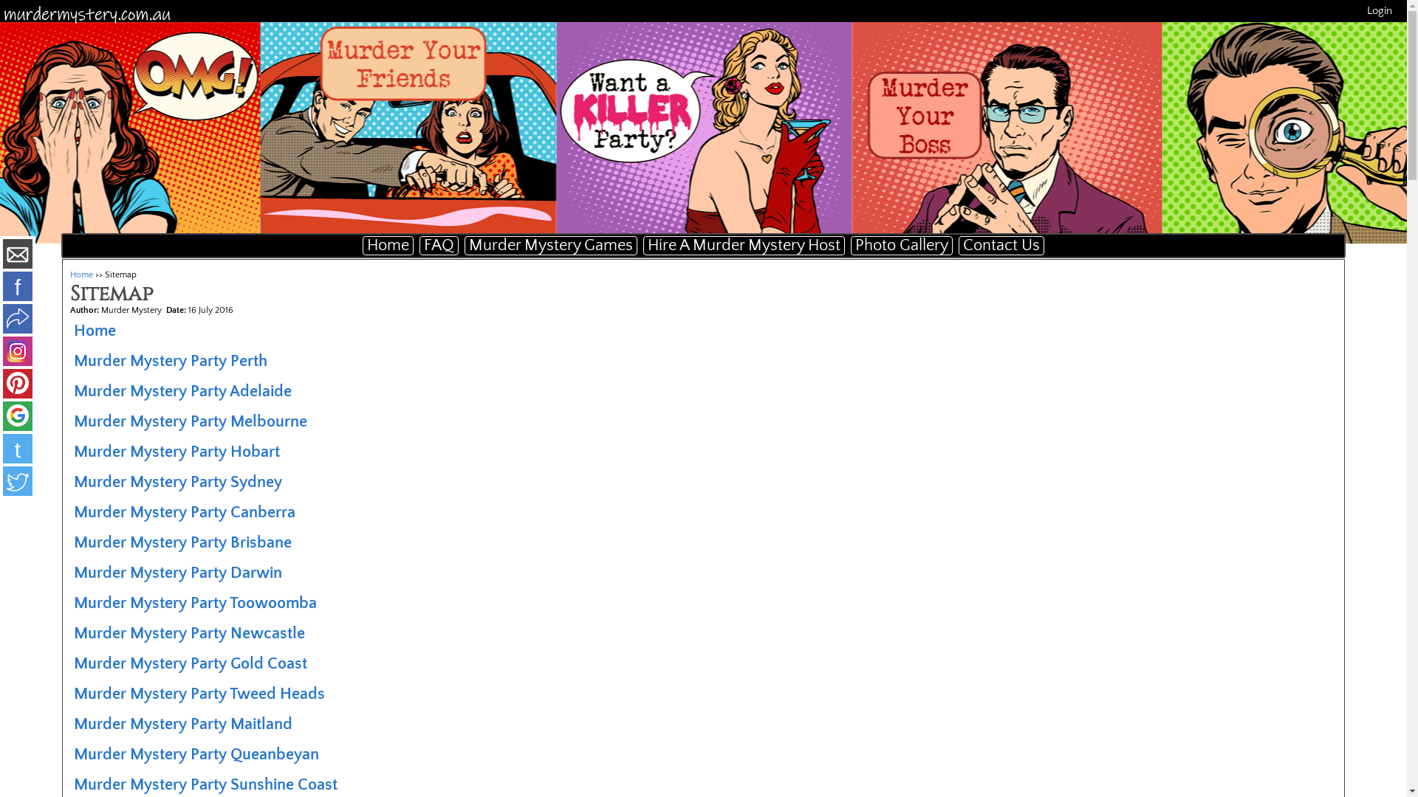 The width and height of the screenshot is (1418, 797). What do you see at coordinates (18, 320) in the screenshot?
I see `Share on Facebook` at bounding box center [18, 320].